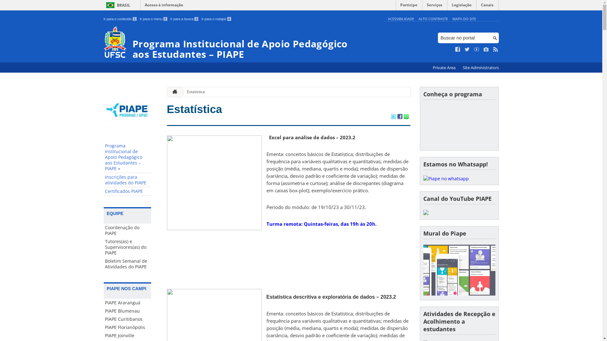 The width and height of the screenshot is (607, 341). What do you see at coordinates (127, 311) in the screenshot?
I see `PIAPE Blumenau` at bounding box center [127, 311].